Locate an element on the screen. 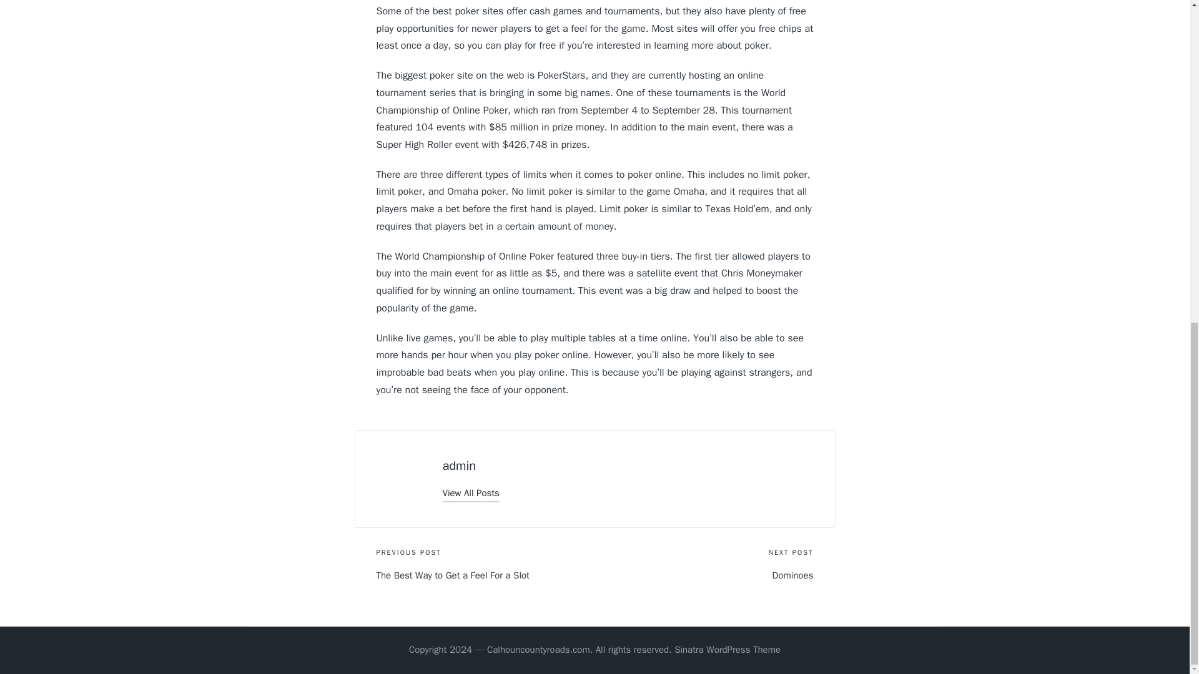  View All Posts is located at coordinates (470, 493).